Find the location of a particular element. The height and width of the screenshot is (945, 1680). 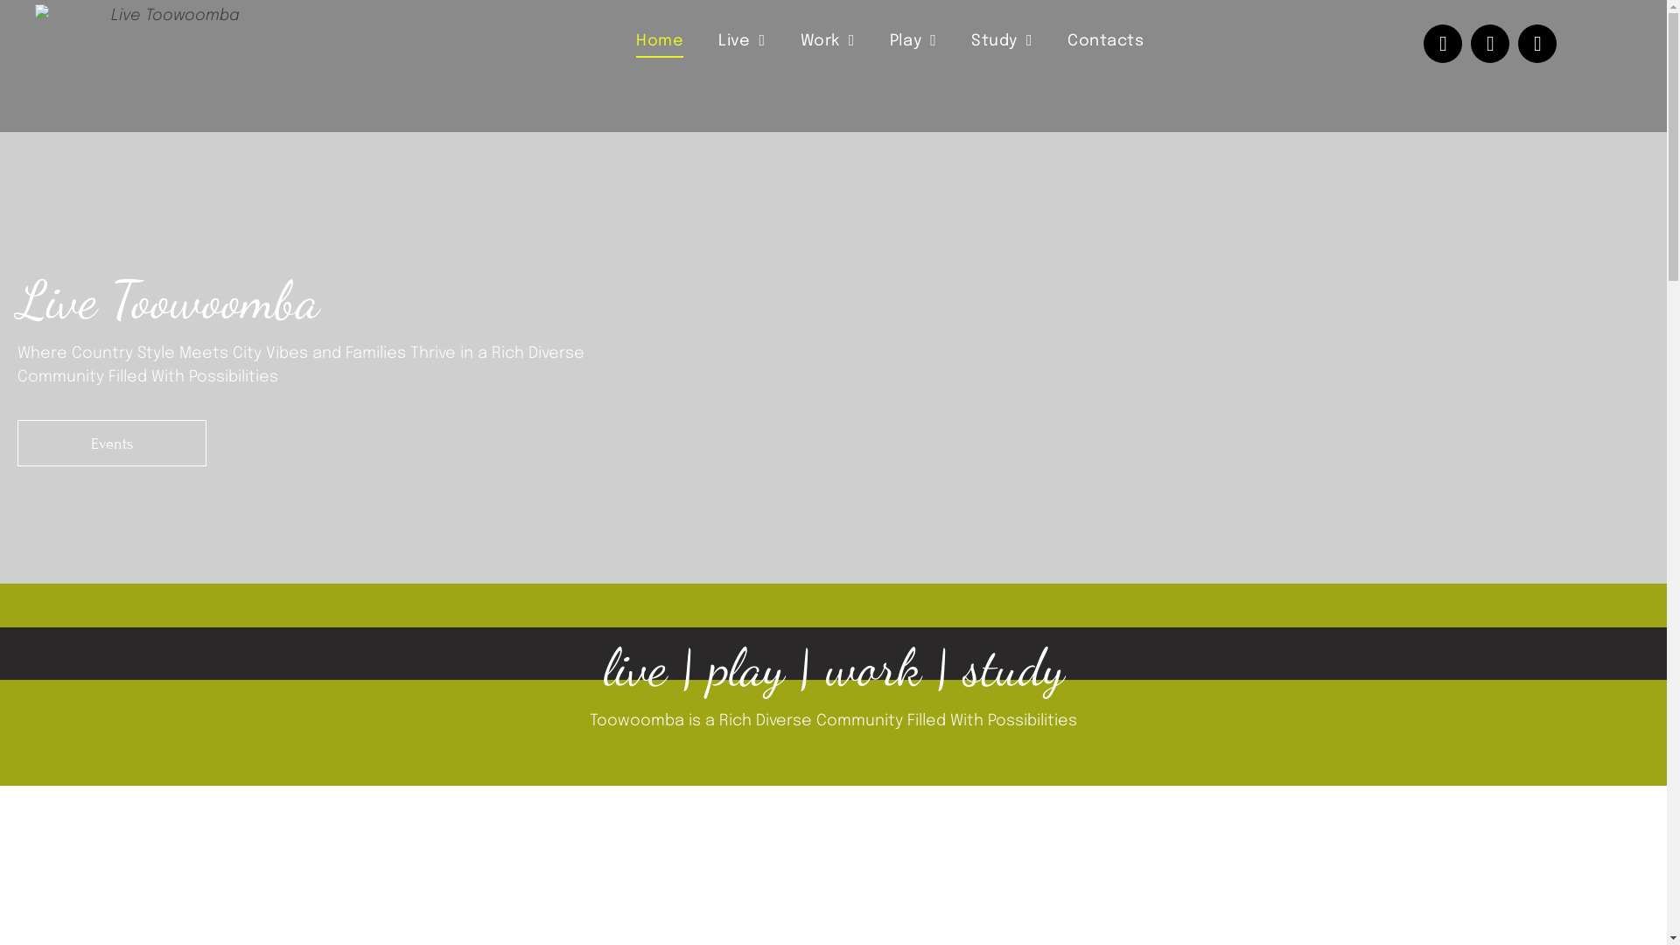

Events is located at coordinates (112, 443).